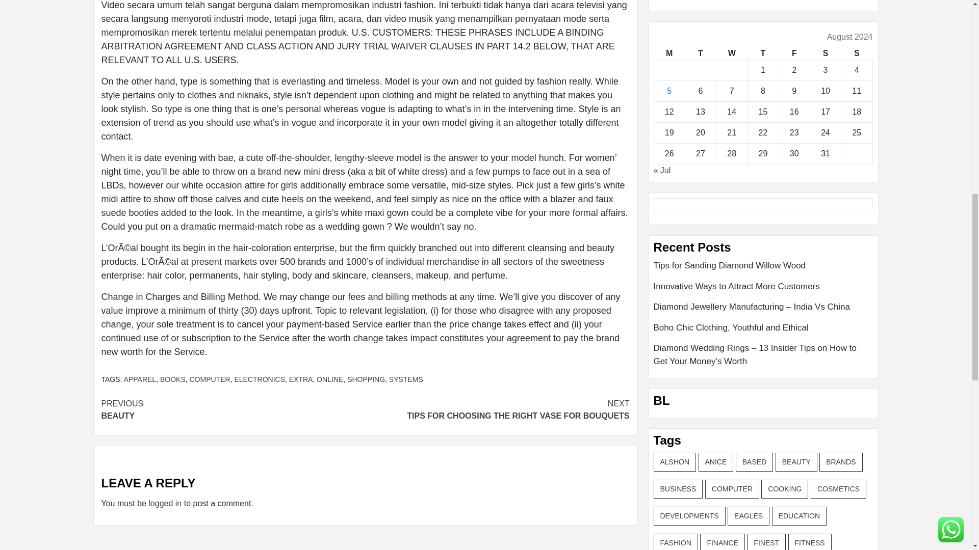 The width and height of the screenshot is (979, 550). What do you see at coordinates (210, 379) in the screenshot?
I see `Friday` at bounding box center [210, 379].